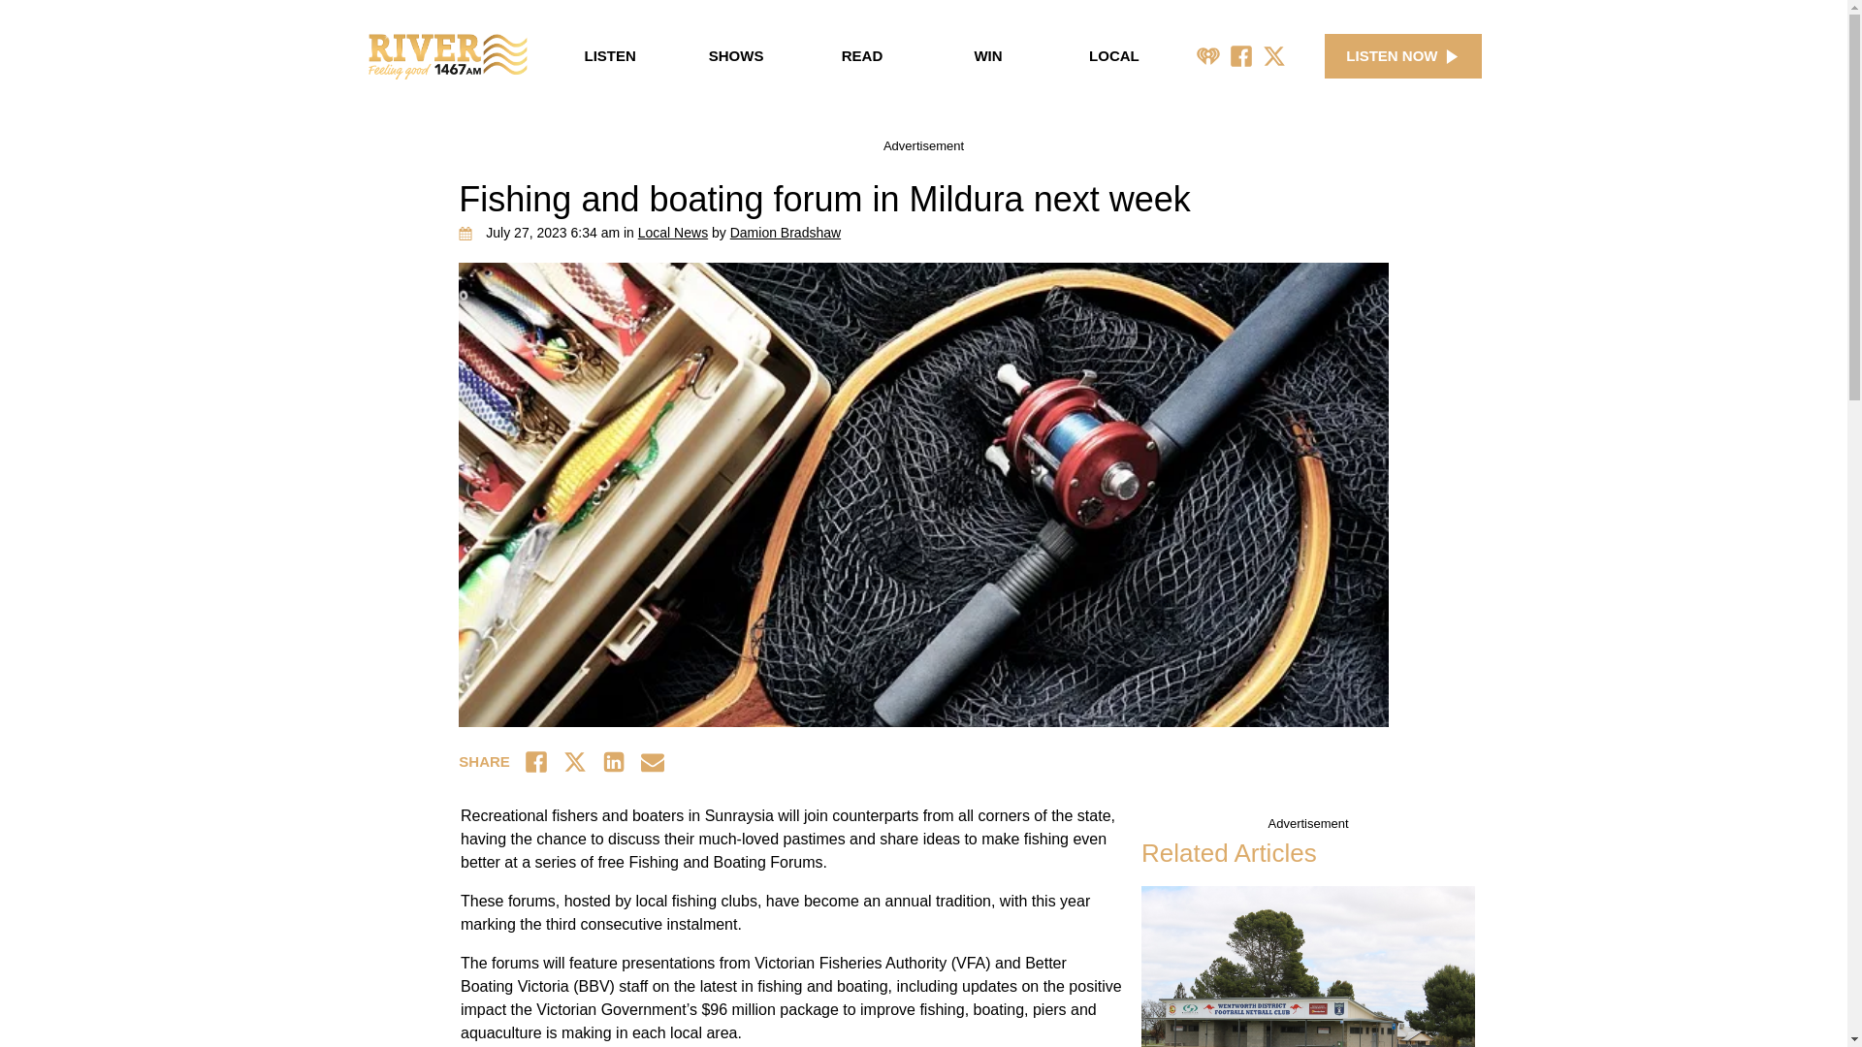  Describe the element at coordinates (1208, 56) in the screenshot. I see `iHeart` at that location.